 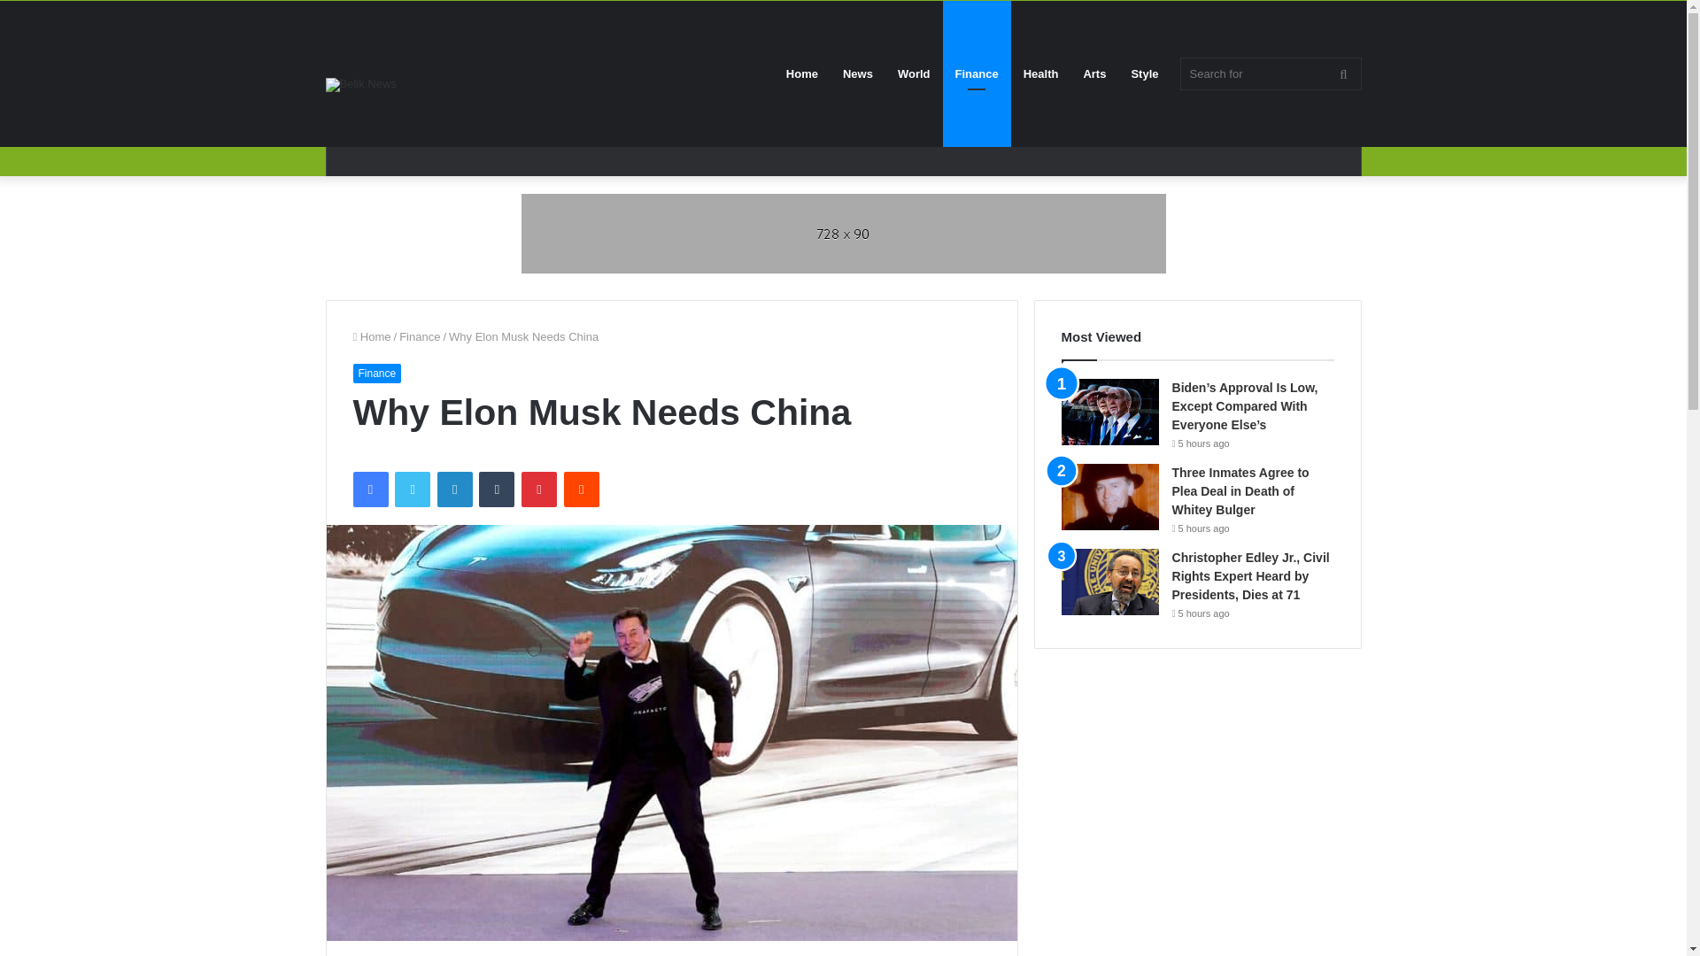 What do you see at coordinates (539, 490) in the screenshot?
I see `Pinterest` at bounding box center [539, 490].